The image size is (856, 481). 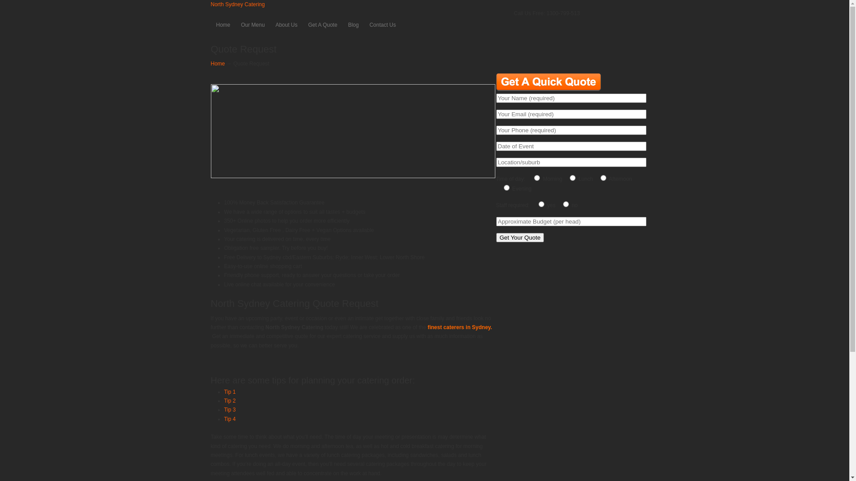 What do you see at coordinates (323, 25) in the screenshot?
I see `Get A Quote` at bounding box center [323, 25].